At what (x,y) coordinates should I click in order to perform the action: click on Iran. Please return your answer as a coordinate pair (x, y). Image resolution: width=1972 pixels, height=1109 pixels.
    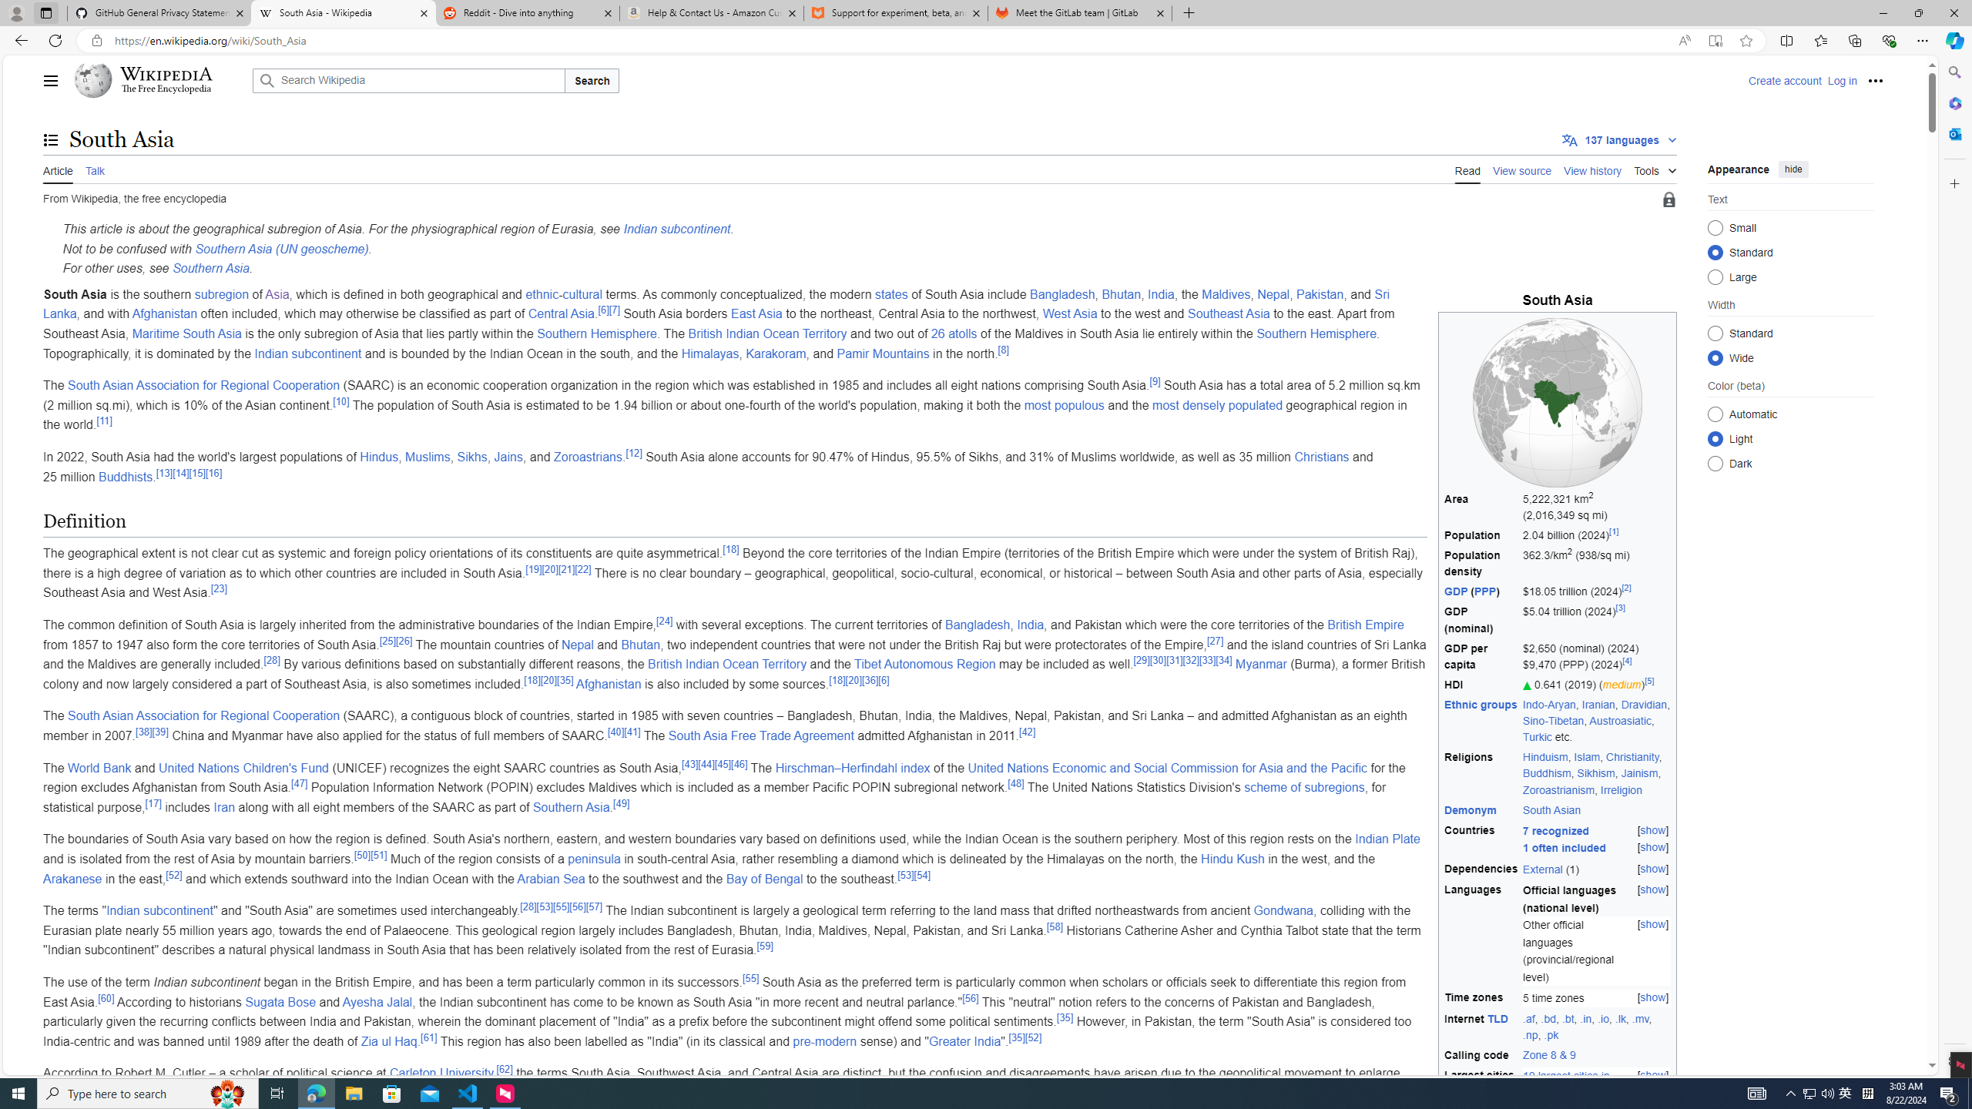
    Looking at the image, I should click on (225, 807).